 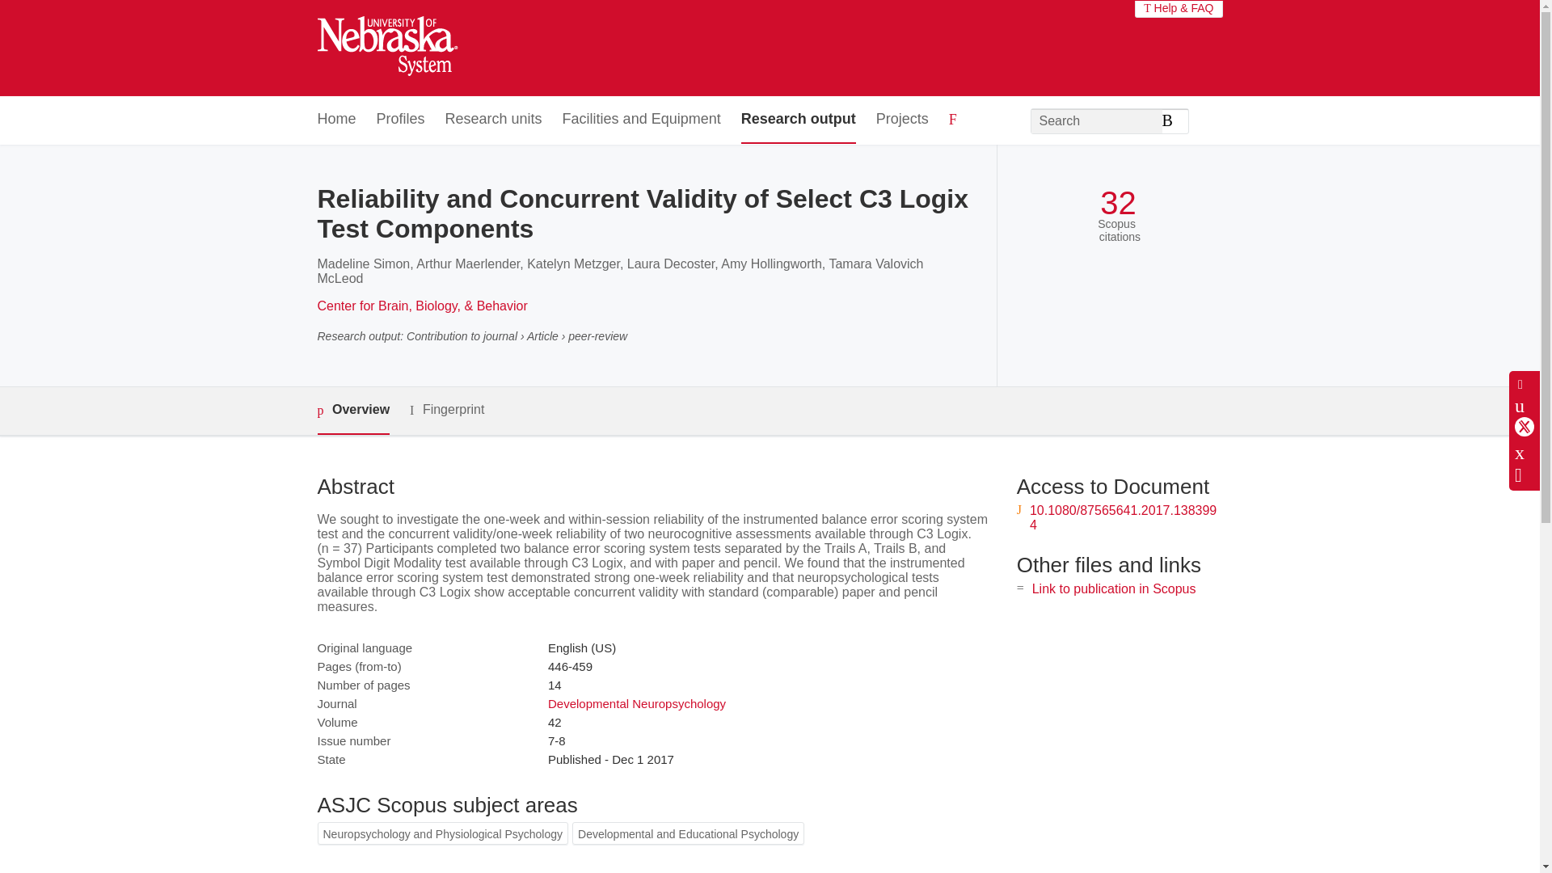 I want to click on Fingerprint, so click(x=446, y=410).